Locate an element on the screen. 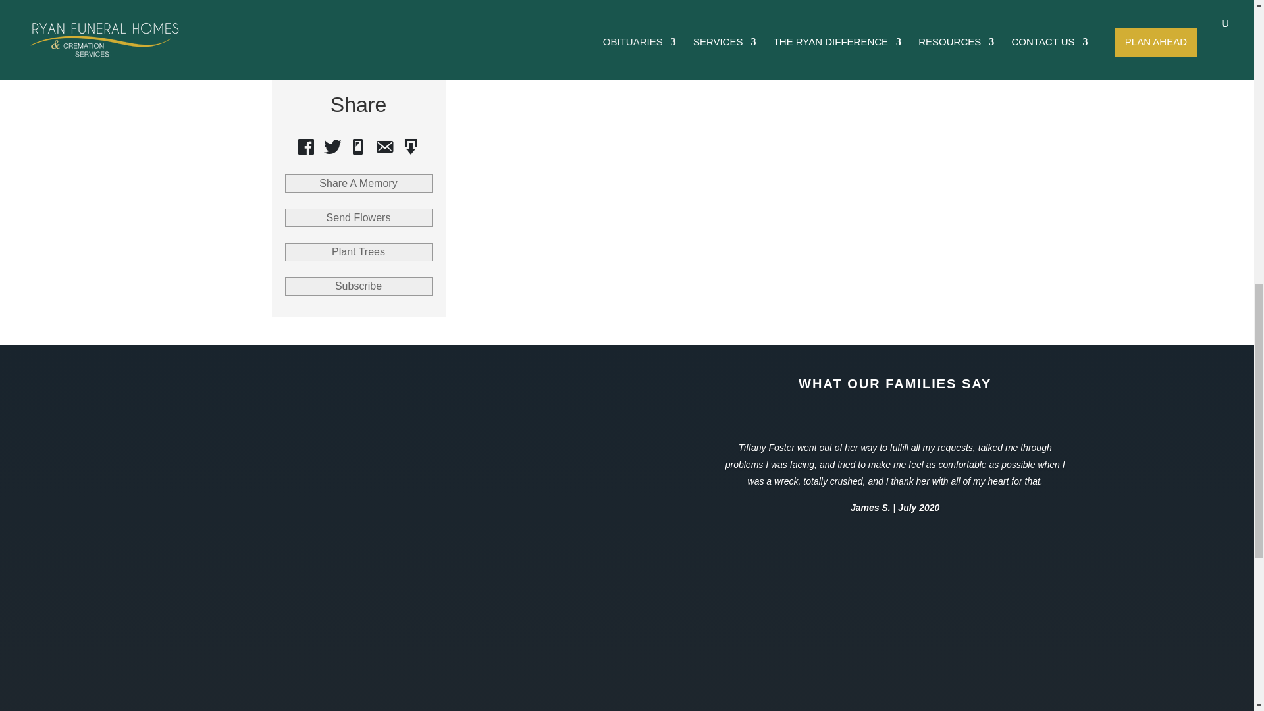  Share this obituary on Facebook is located at coordinates (305, 146).